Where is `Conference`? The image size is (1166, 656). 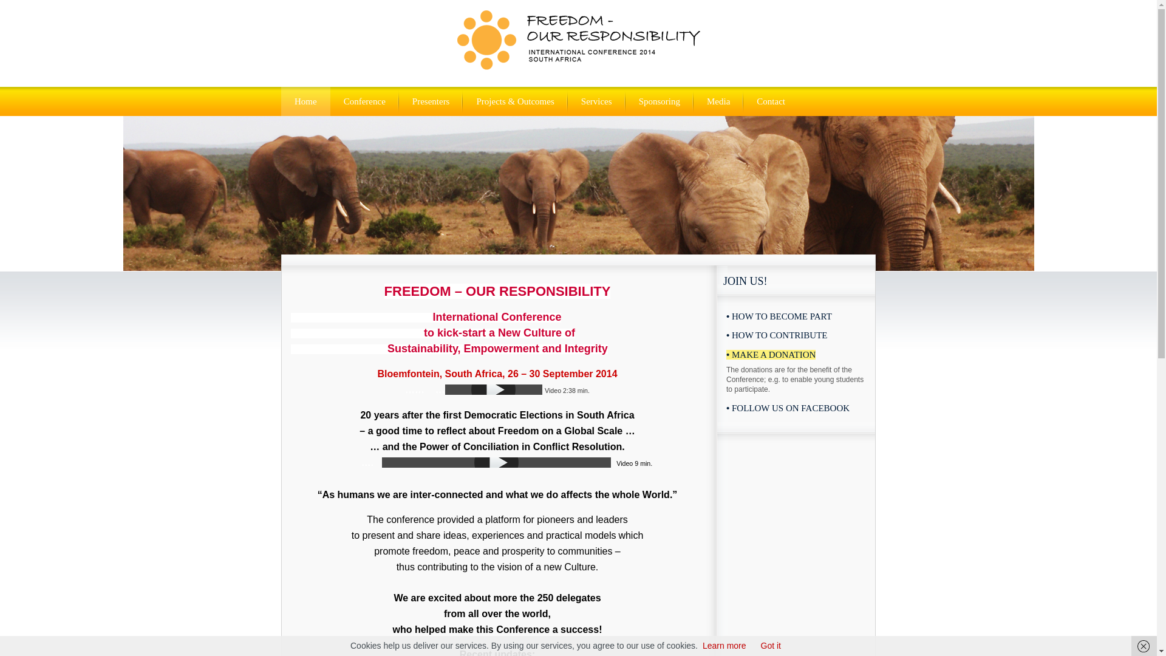 Conference is located at coordinates (364, 101).